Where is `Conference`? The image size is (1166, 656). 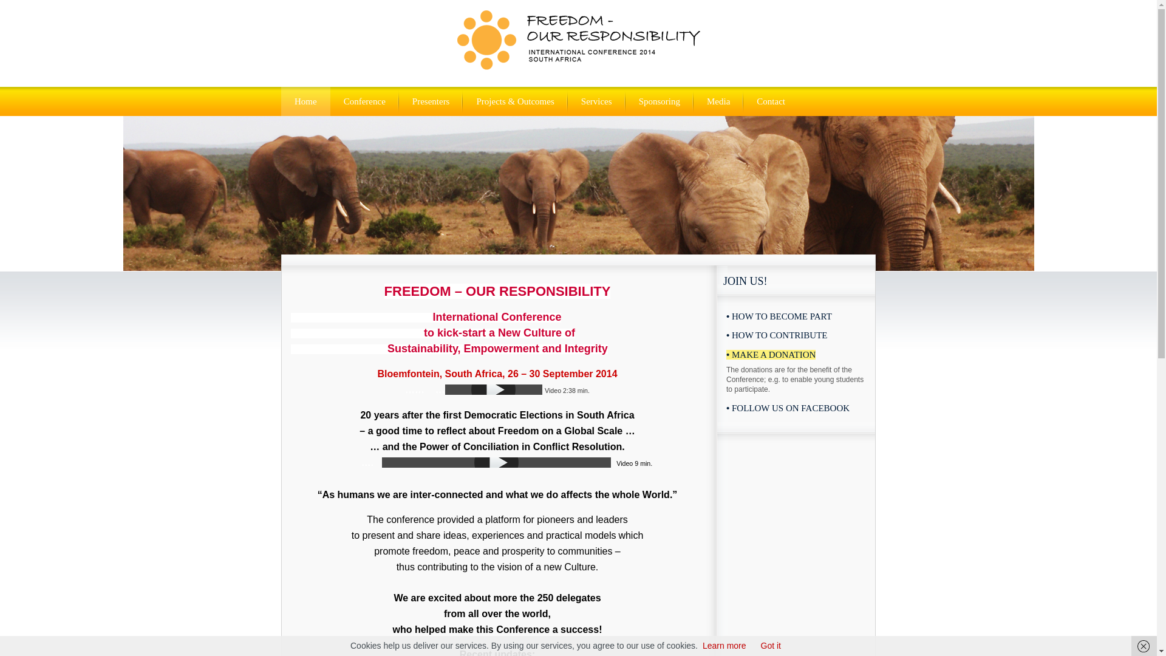 Conference is located at coordinates (364, 101).